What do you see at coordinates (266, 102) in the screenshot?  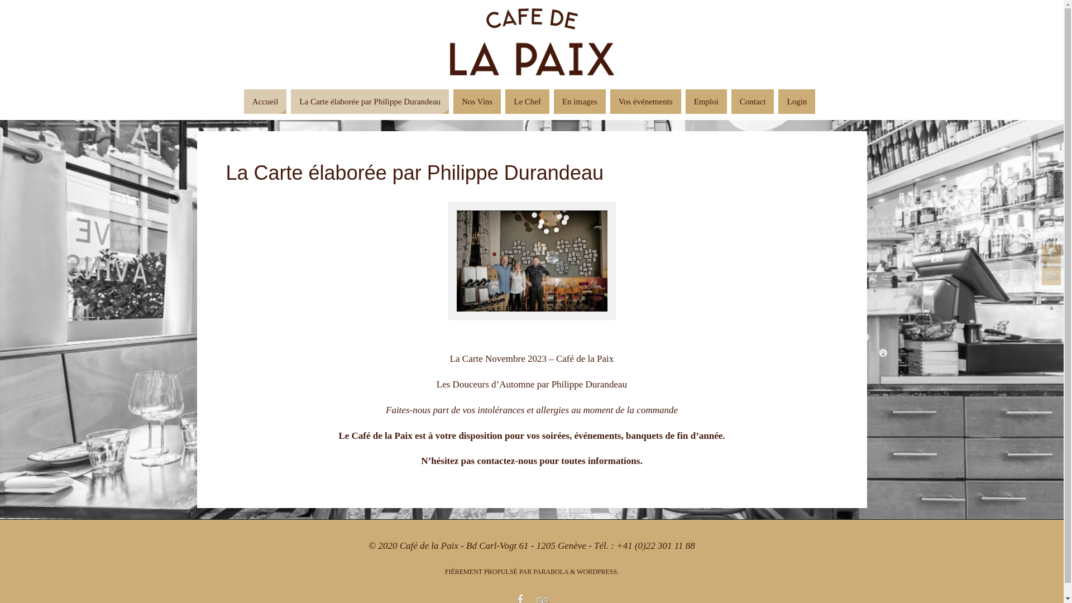 I see `Accueil` at bounding box center [266, 102].